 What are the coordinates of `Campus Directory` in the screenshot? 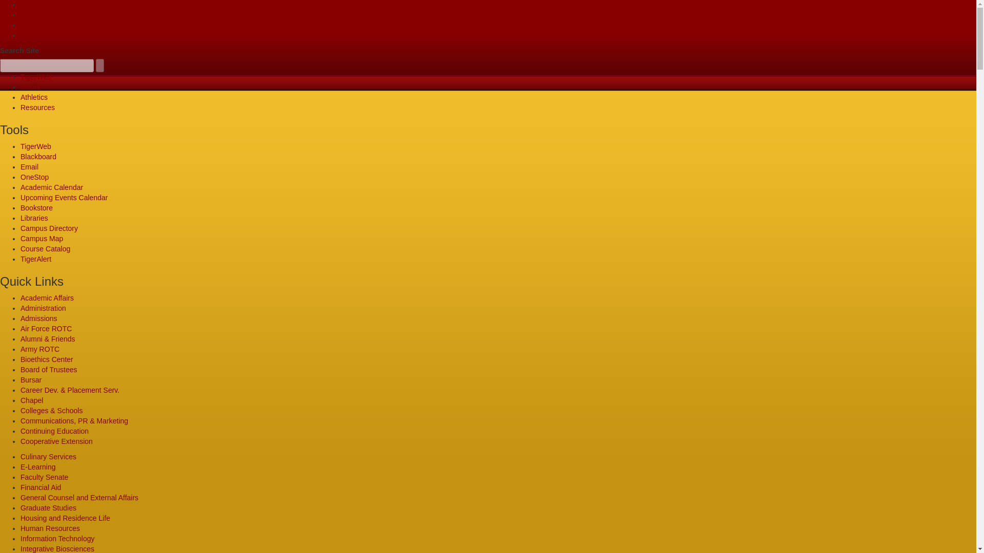 It's located at (49, 228).